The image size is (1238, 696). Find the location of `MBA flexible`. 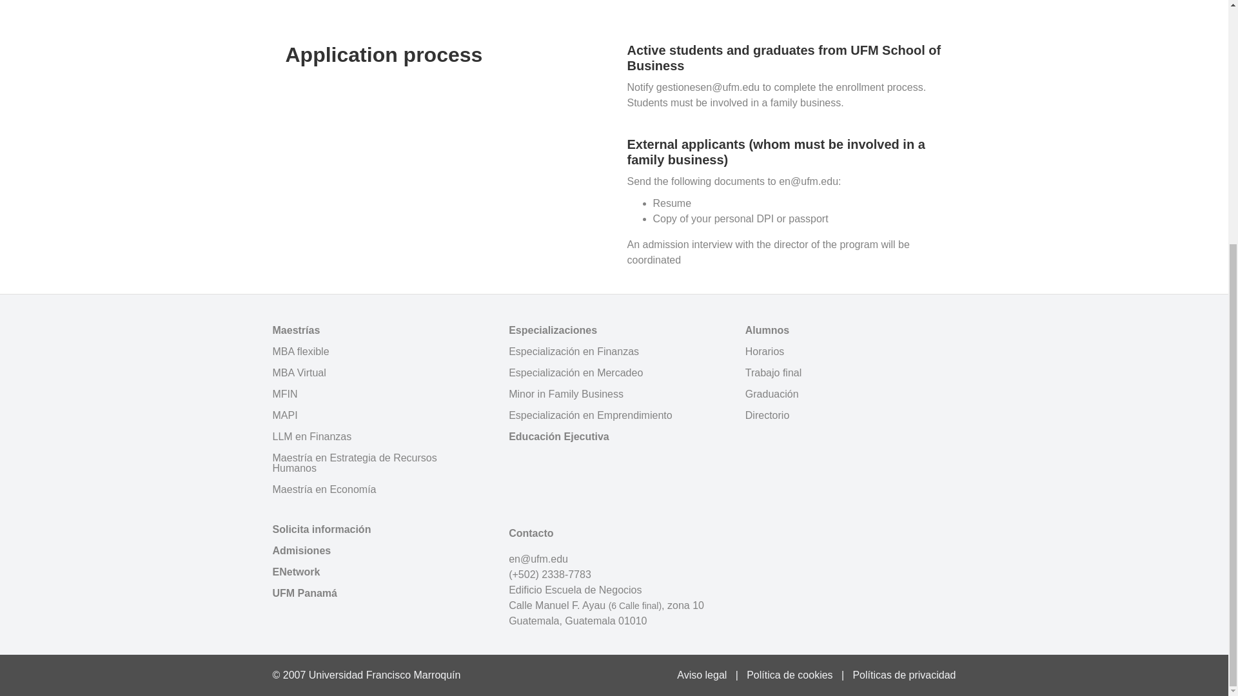

MBA flexible is located at coordinates (377, 352).